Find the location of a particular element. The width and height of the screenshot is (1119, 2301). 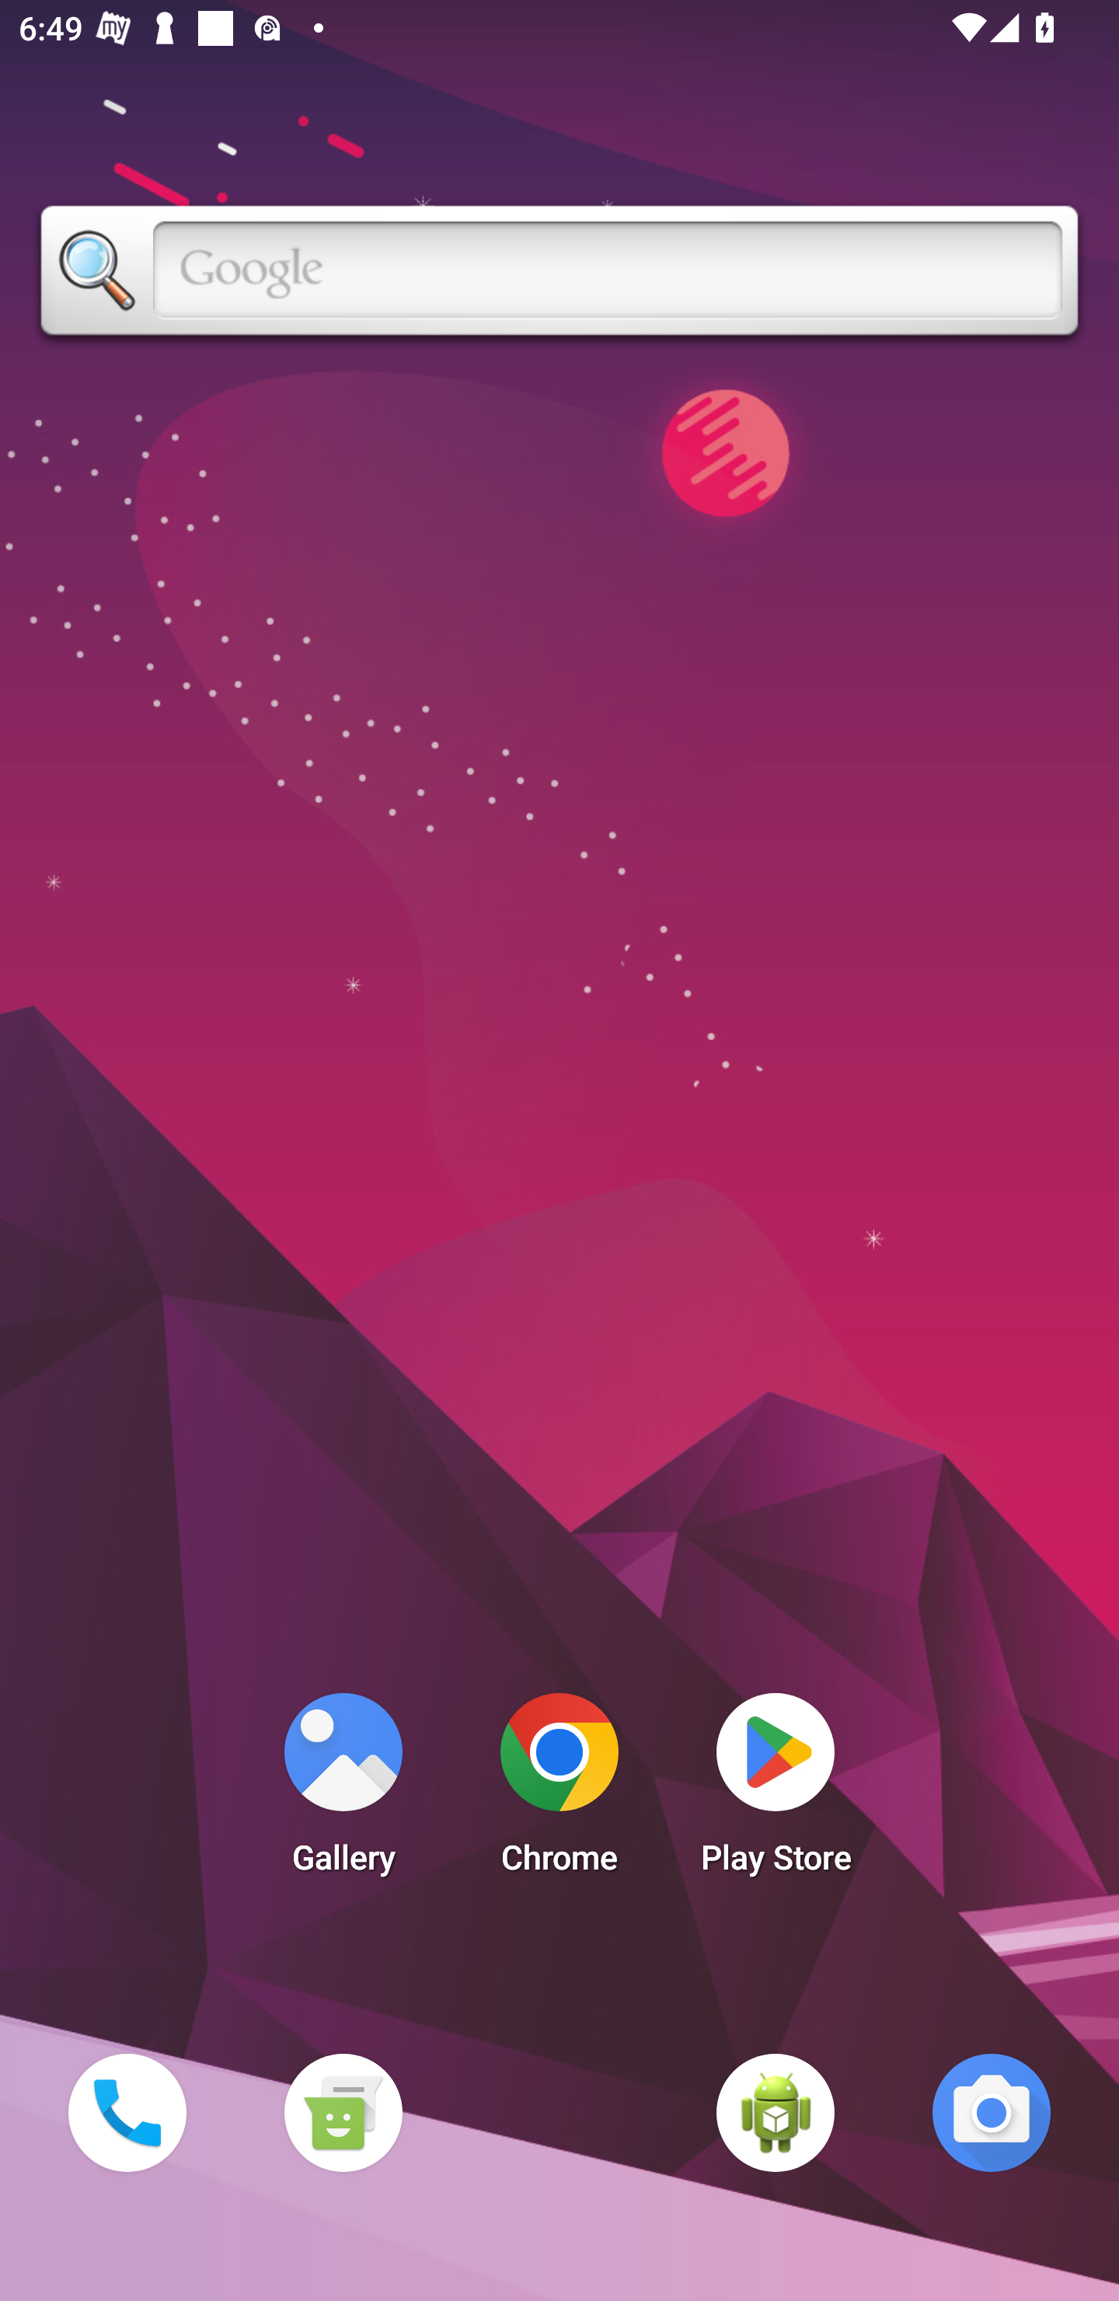

Play Store is located at coordinates (776, 1791).